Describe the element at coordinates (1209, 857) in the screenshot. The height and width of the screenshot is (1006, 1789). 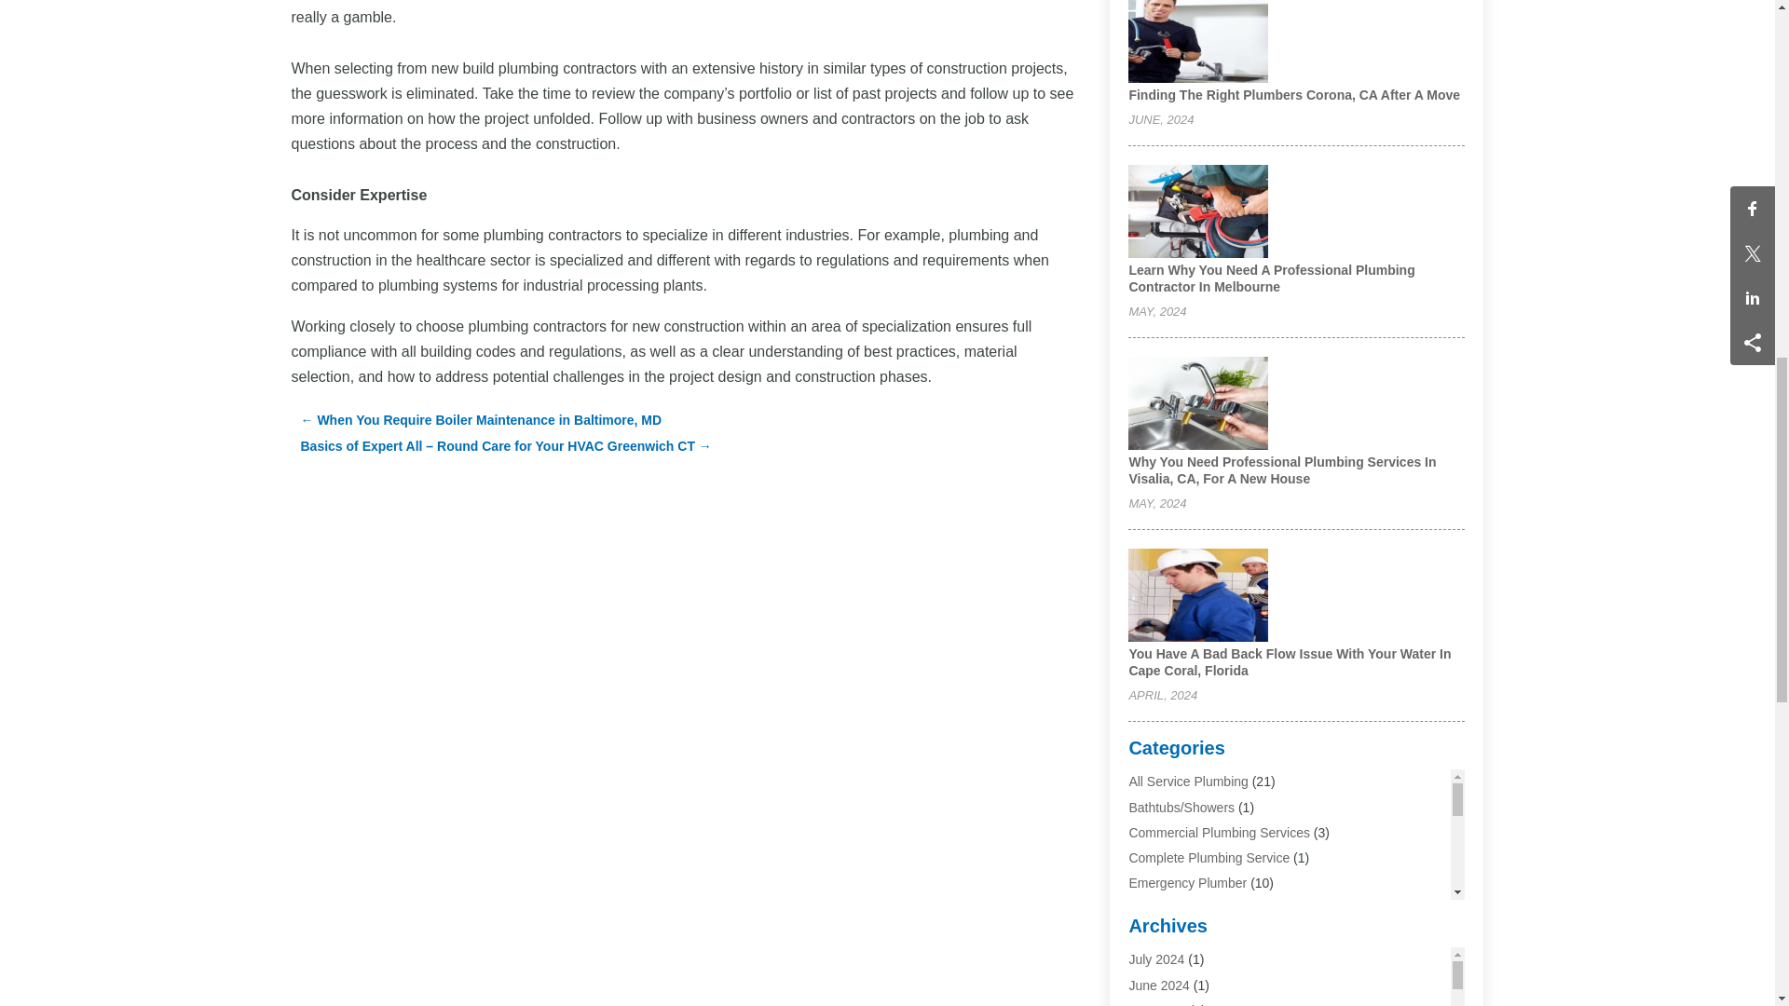
I see `Complete Plumbing Service` at that location.